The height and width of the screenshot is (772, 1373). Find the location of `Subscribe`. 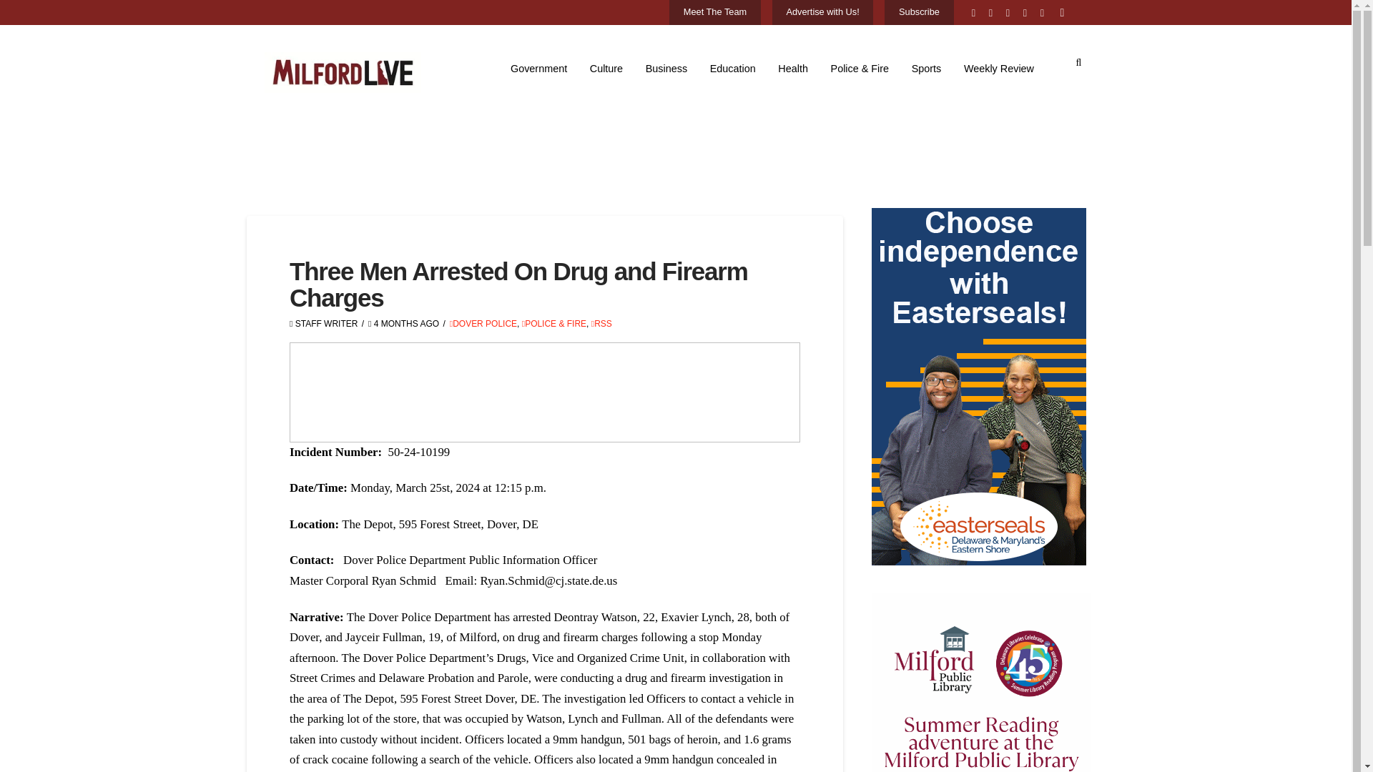

Subscribe is located at coordinates (918, 14).